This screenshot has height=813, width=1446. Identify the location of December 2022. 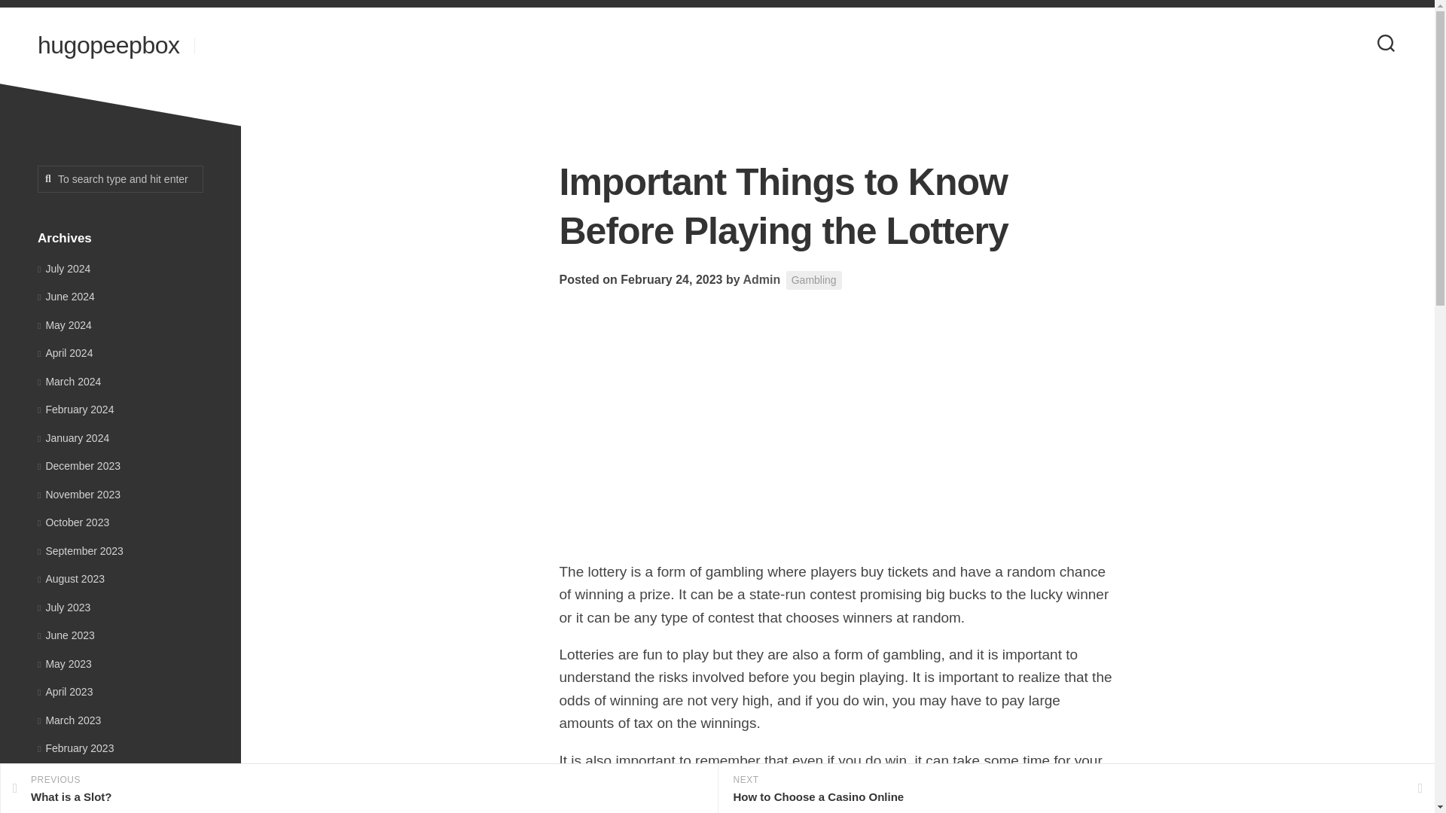
(78, 804).